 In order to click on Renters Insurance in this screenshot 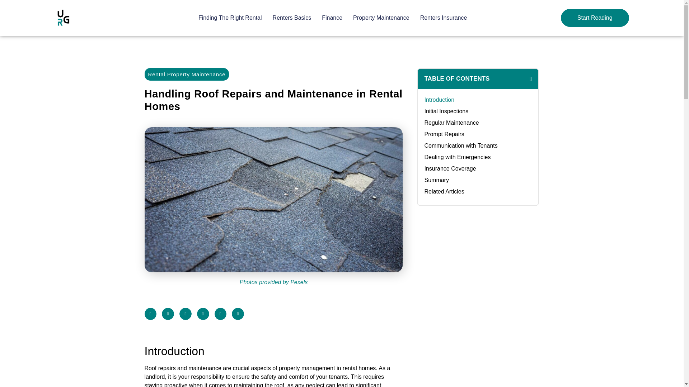, I will do `click(444, 18)`.